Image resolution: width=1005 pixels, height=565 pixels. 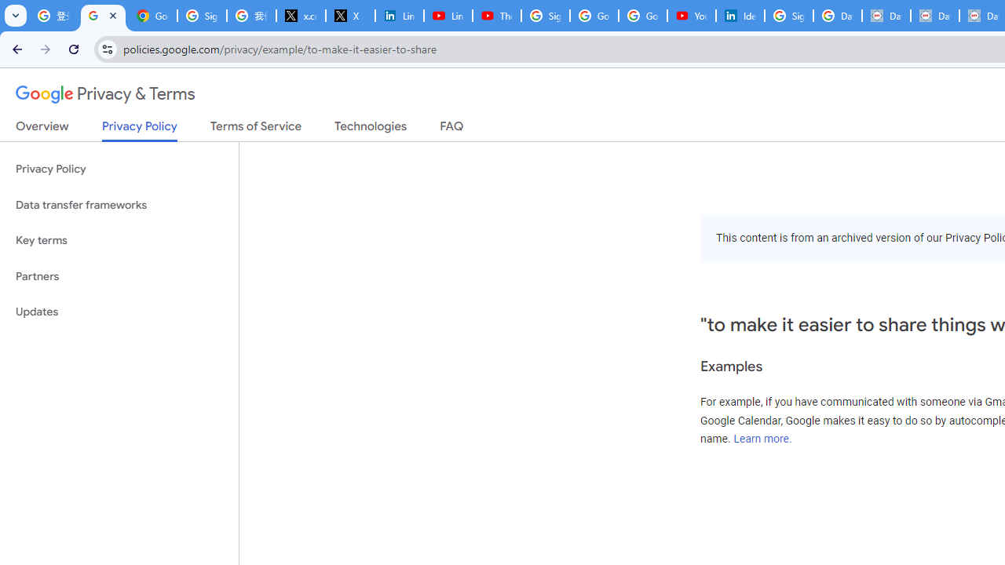 I want to click on LinkedIn - YouTube, so click(x=448, y=16).